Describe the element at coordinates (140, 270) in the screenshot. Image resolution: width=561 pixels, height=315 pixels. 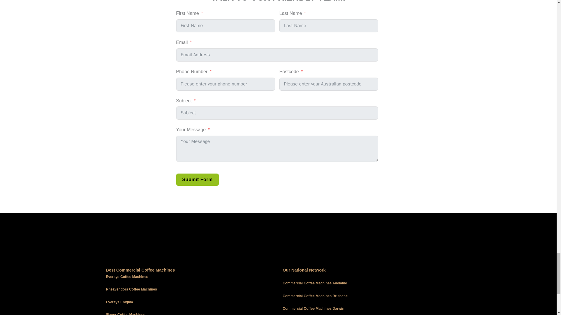
I see `Best Commercial Coffee Machines` at that location.